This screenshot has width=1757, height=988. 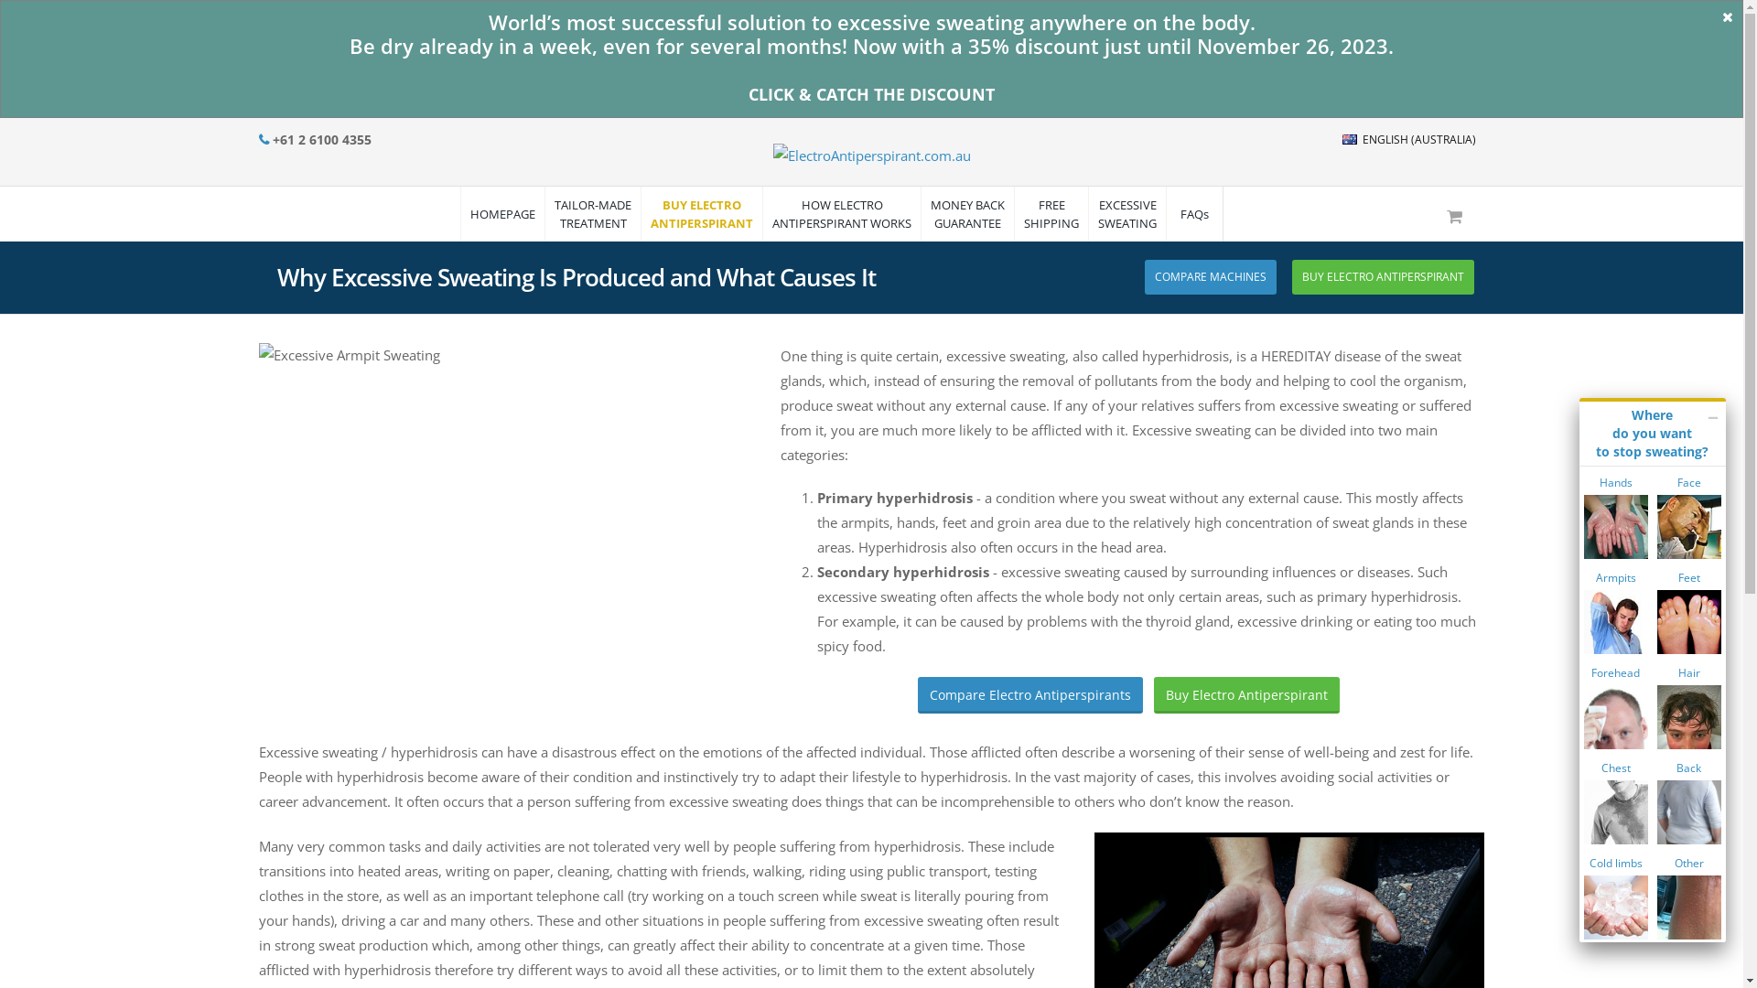 What do you see at coordinates (1194, 214) in the screenshot?
I see `FAQs` at bounding box center [1194, 214].